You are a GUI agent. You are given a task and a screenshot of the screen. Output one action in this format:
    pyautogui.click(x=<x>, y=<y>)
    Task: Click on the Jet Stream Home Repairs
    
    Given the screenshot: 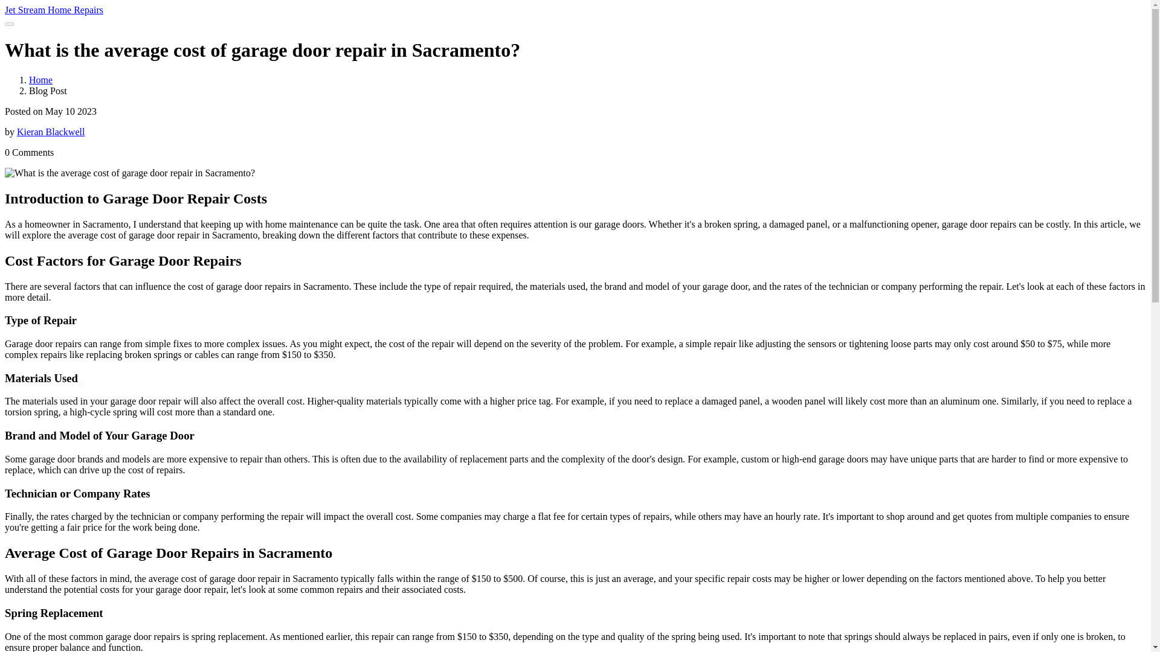 What is the action you would take?
    pyautogui.click(x=53, y=10)
    